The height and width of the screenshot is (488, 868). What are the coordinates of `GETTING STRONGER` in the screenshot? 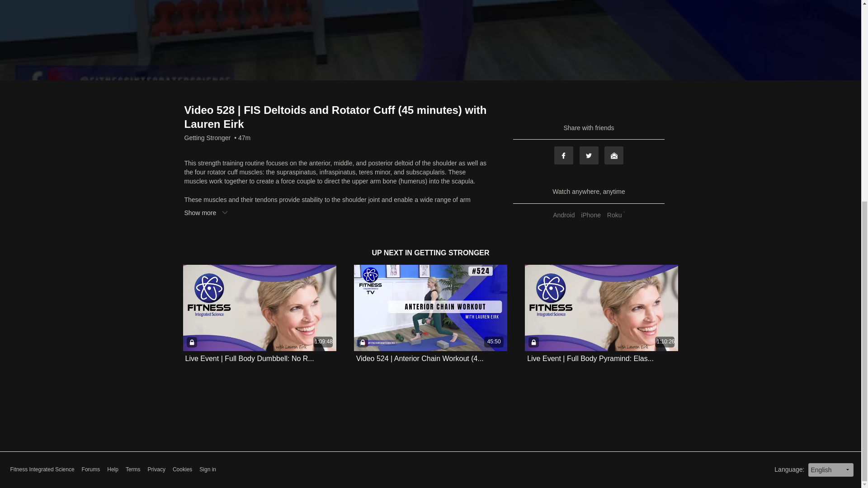 It's located at (451, 253).